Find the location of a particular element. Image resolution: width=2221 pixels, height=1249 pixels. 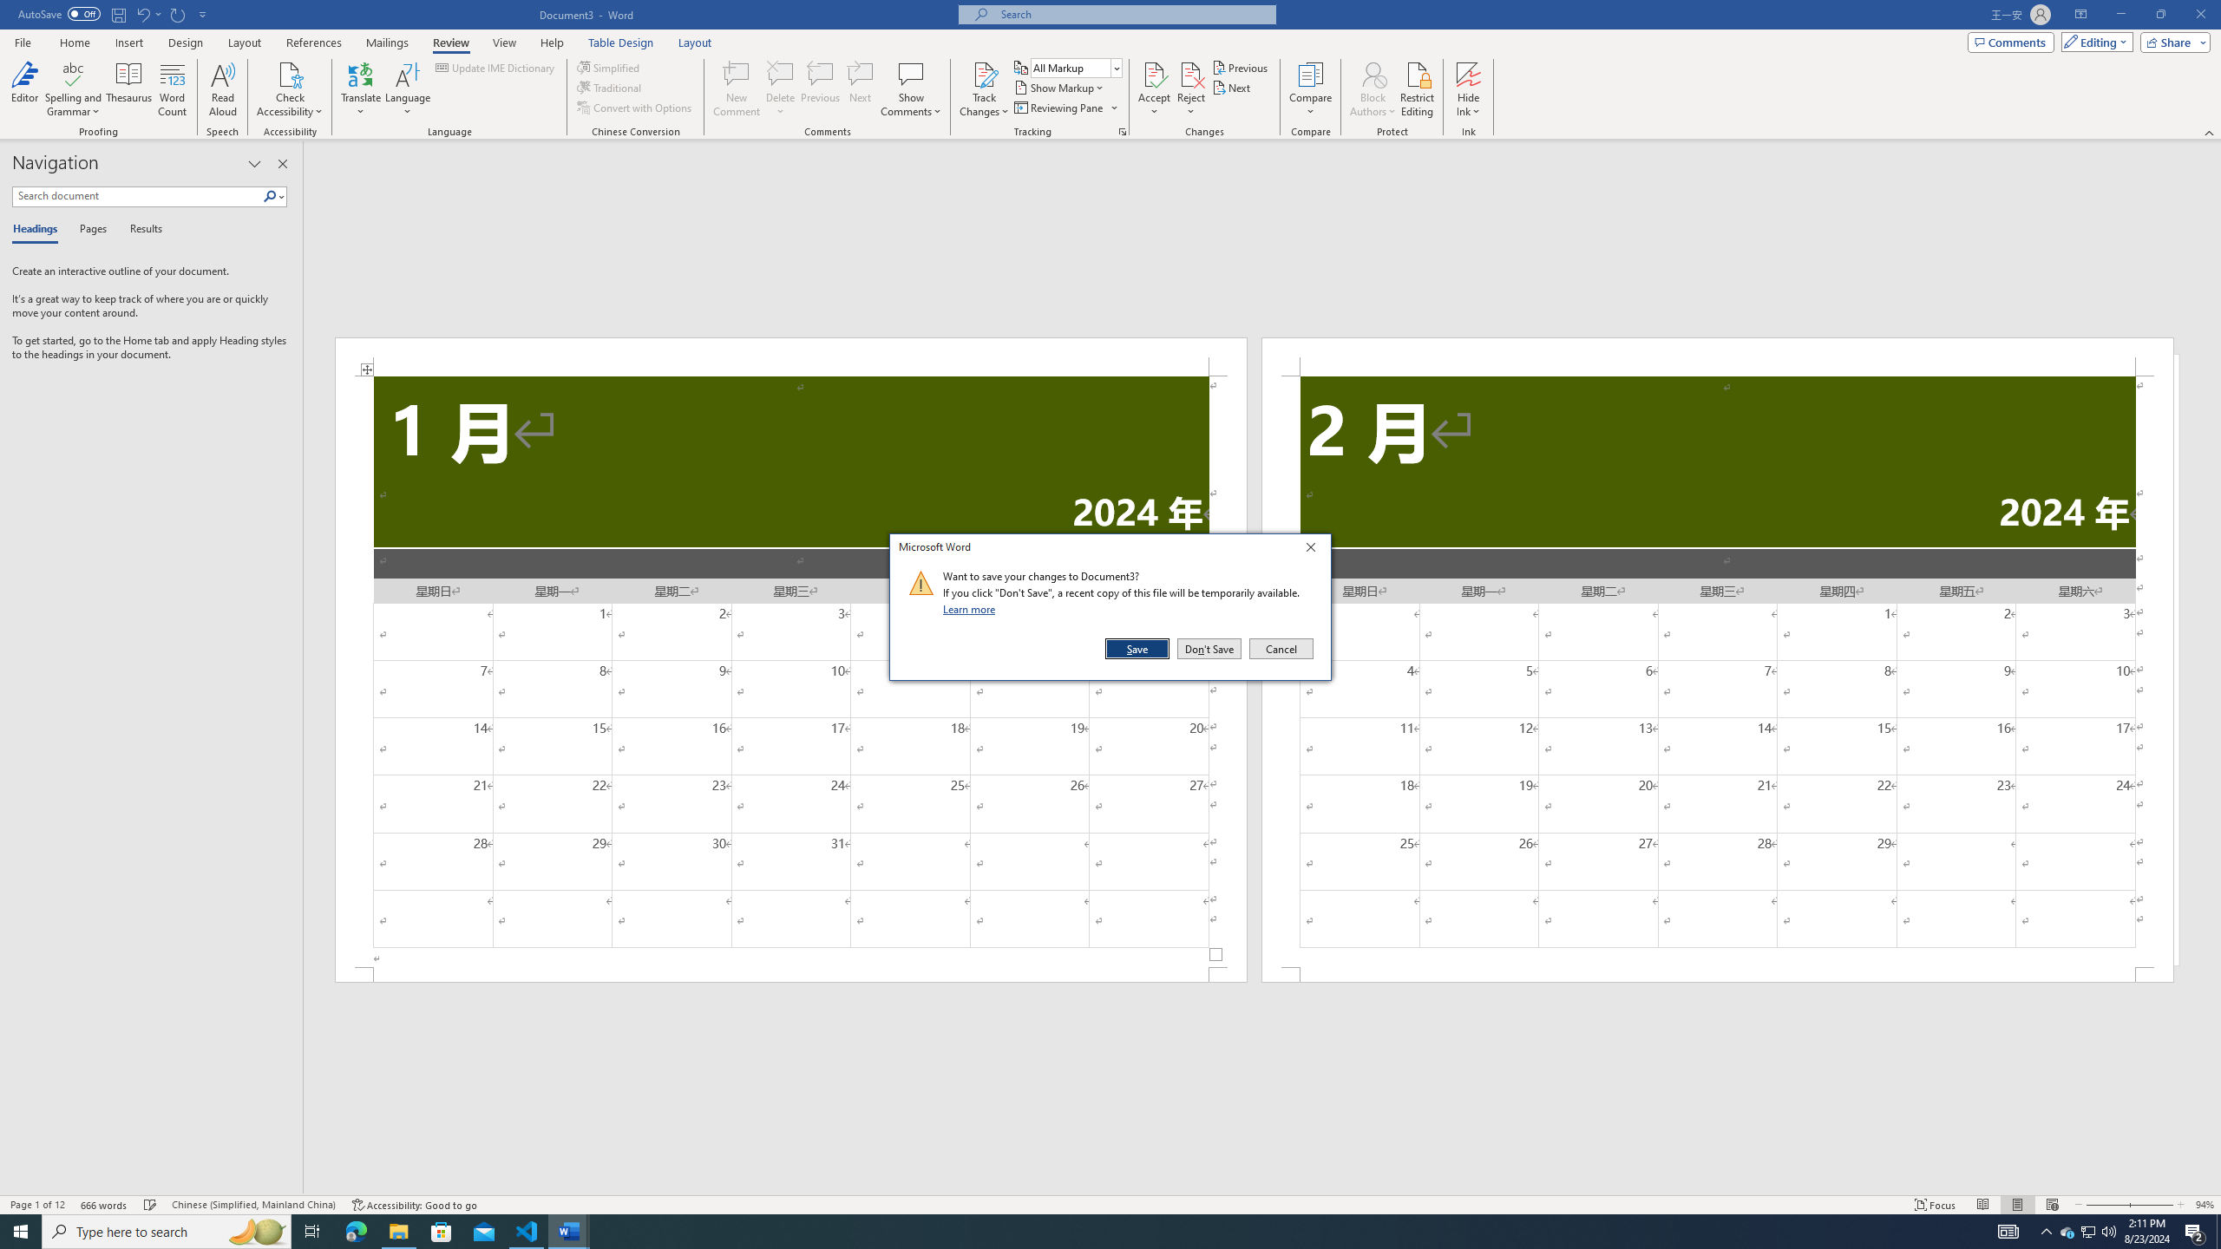

Accept and Move to Next is located at coordinates (1154, 74).